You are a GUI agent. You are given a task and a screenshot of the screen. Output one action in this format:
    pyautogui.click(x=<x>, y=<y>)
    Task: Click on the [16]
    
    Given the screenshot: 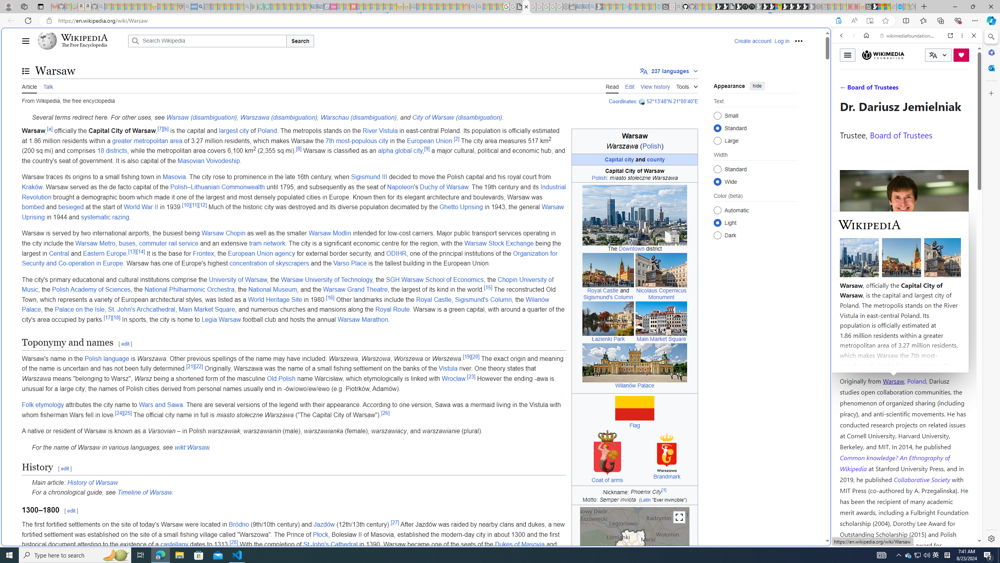 What is the action you would take?
    pyautogui.click(x=330, y=297)
    